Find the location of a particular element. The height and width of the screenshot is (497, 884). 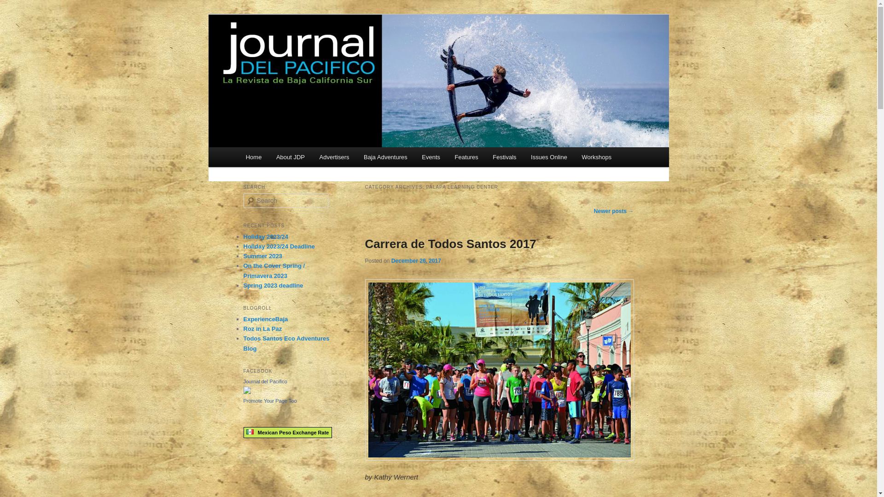

Journal del Pacifico is located at coordinates (265, 381).